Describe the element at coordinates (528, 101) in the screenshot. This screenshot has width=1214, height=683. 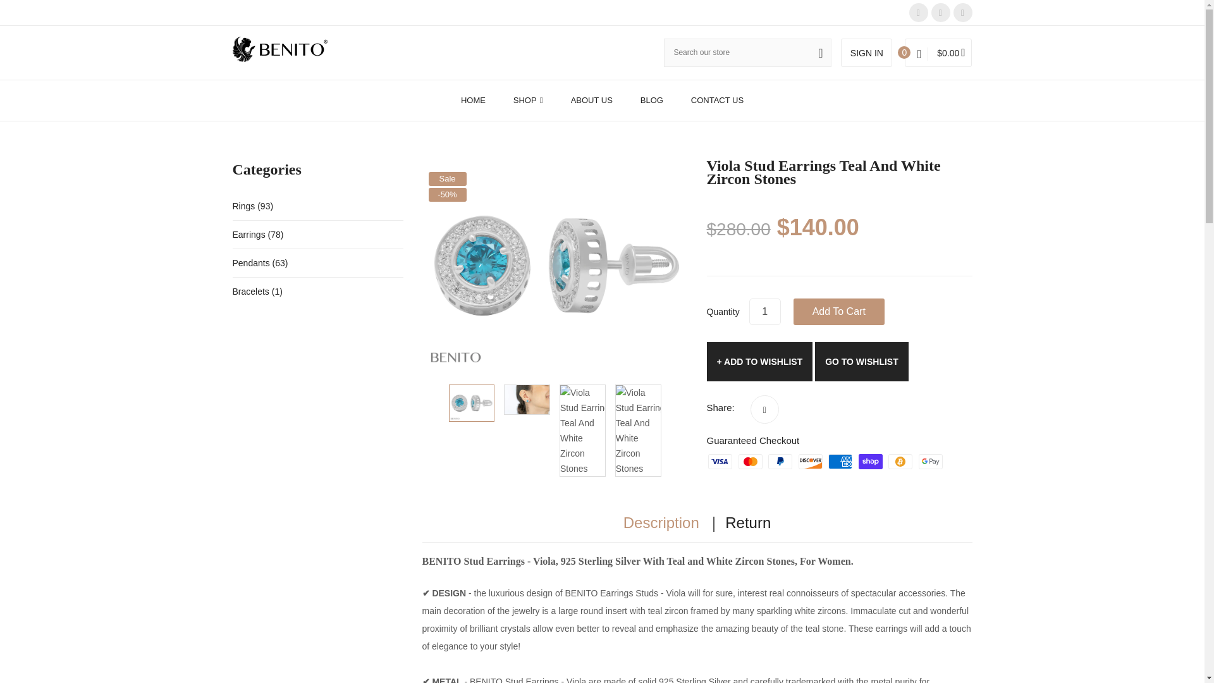
I see `SHOP` at that location.